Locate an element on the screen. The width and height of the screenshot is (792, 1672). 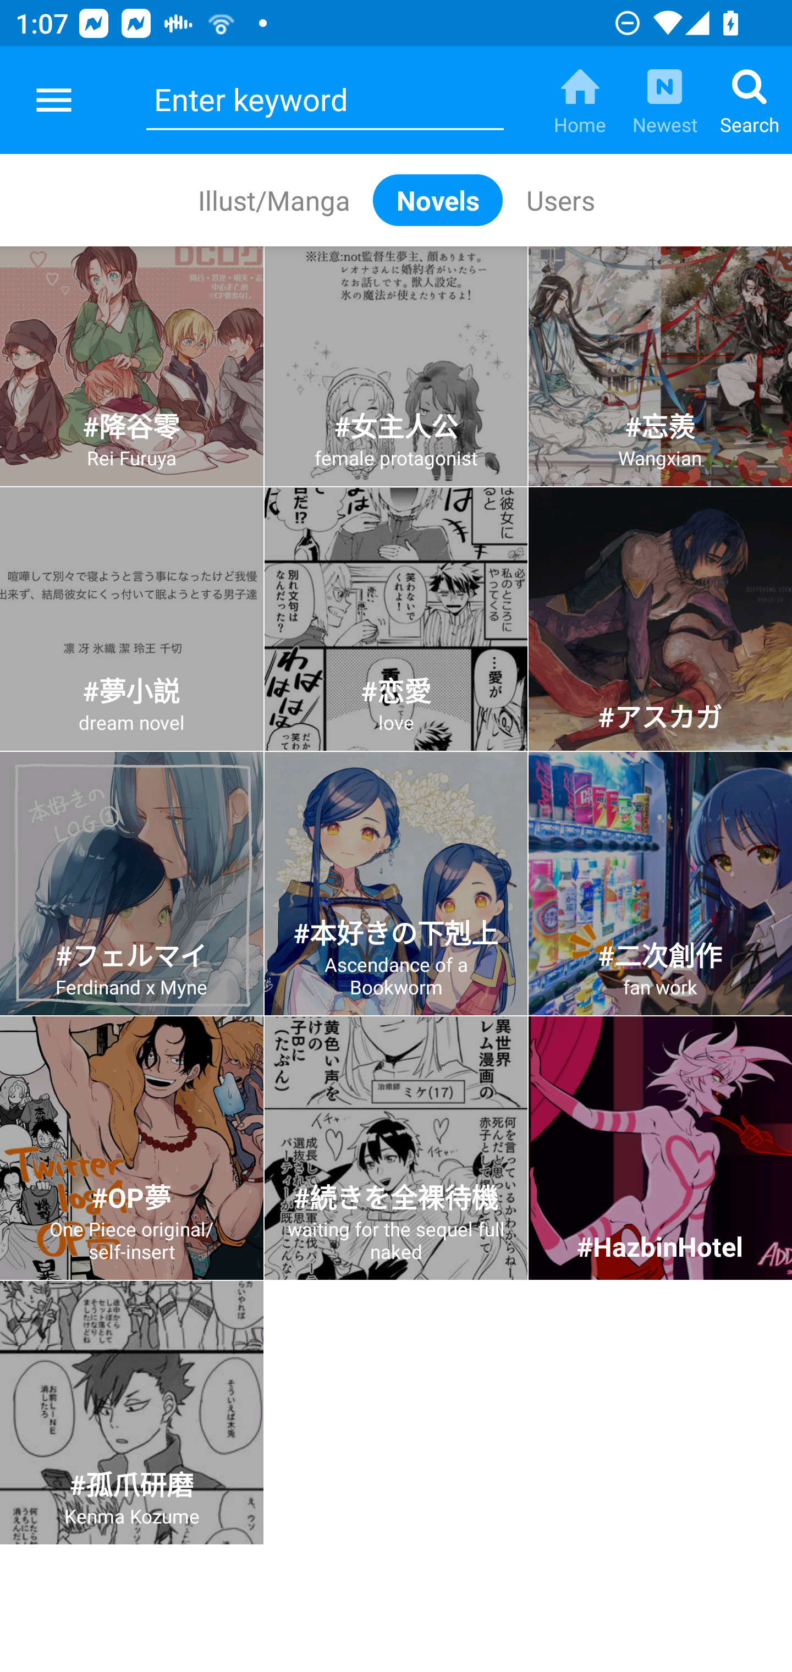
Novels is located at coordinates (438, 199).